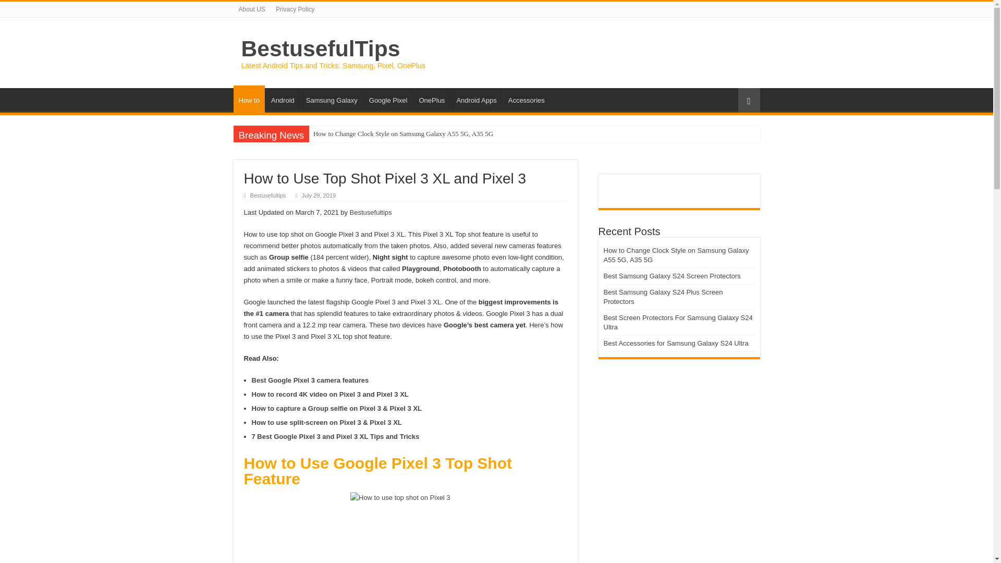 The height and width of the screenshot is (563, 1001). What do you see at coordinates (526, 99) in the screenshot?
I see `Accessories` at bounding box center [526, 99].